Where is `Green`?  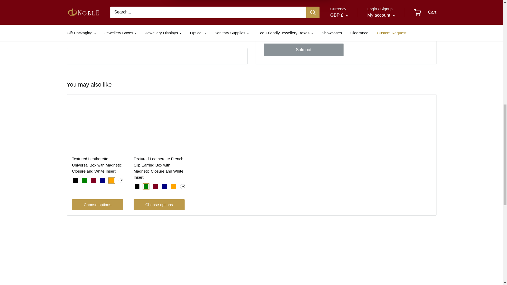
Green is located at coordinates (84, 180).